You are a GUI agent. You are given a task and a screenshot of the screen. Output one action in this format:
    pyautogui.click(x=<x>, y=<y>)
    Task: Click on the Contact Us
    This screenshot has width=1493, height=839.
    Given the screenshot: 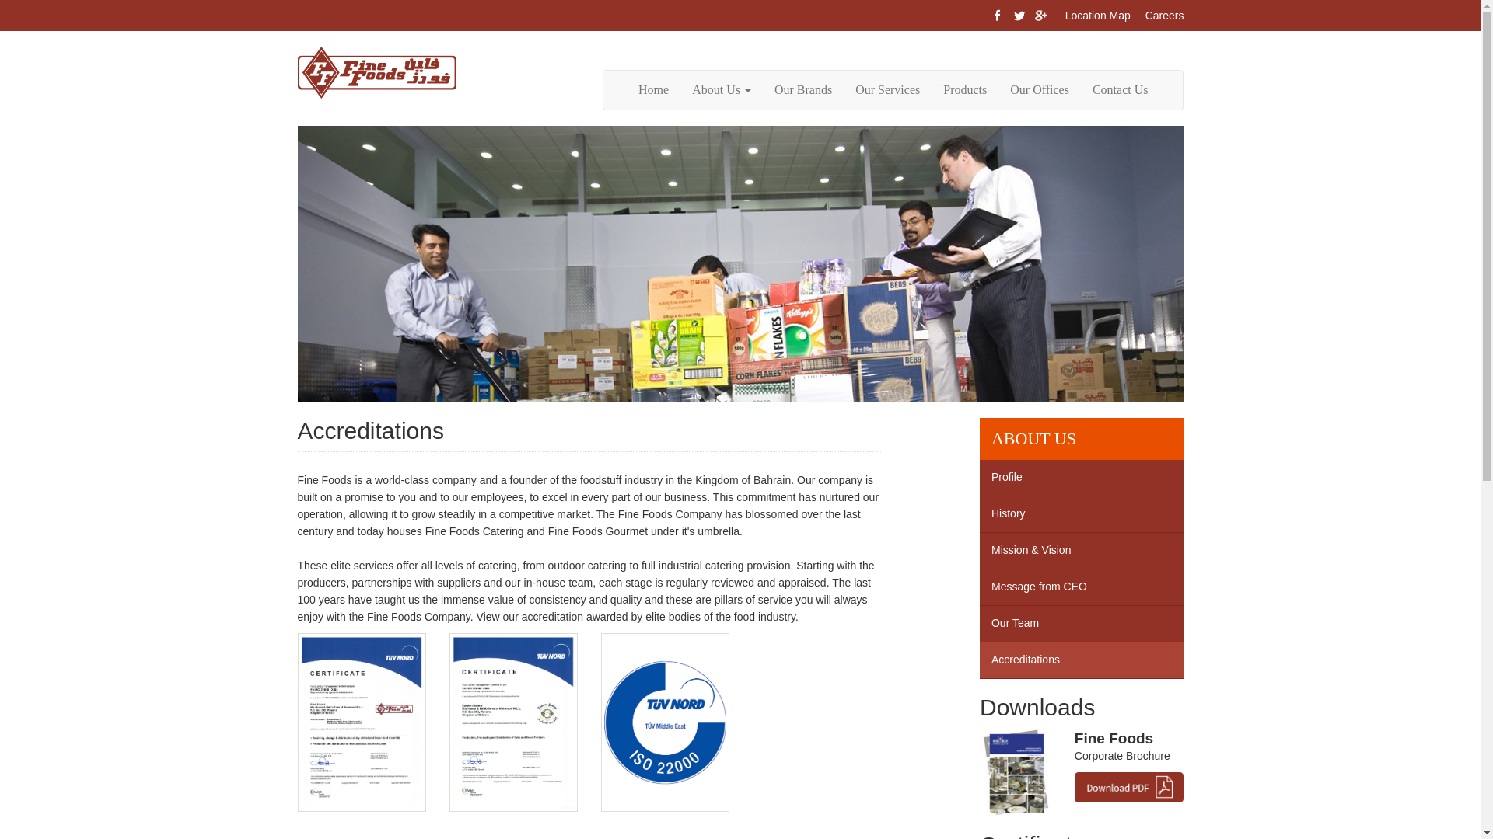 What is the action you would take?
    pyautogui.click(x=1120, y=90)
    